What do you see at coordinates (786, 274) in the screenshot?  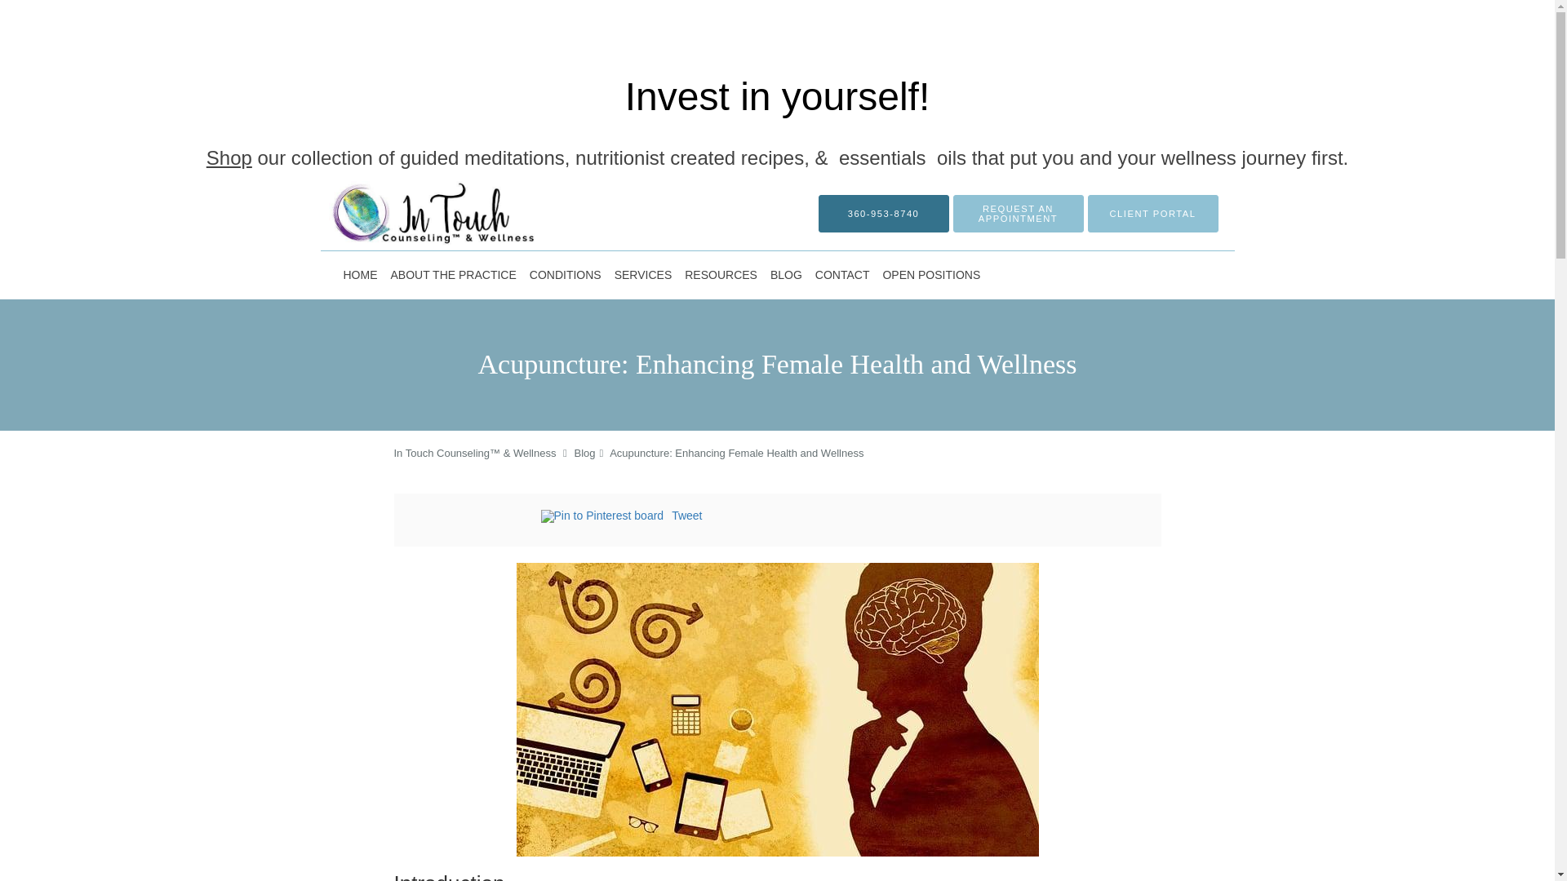 I see `BLOG` at bounding box center [786, 274].